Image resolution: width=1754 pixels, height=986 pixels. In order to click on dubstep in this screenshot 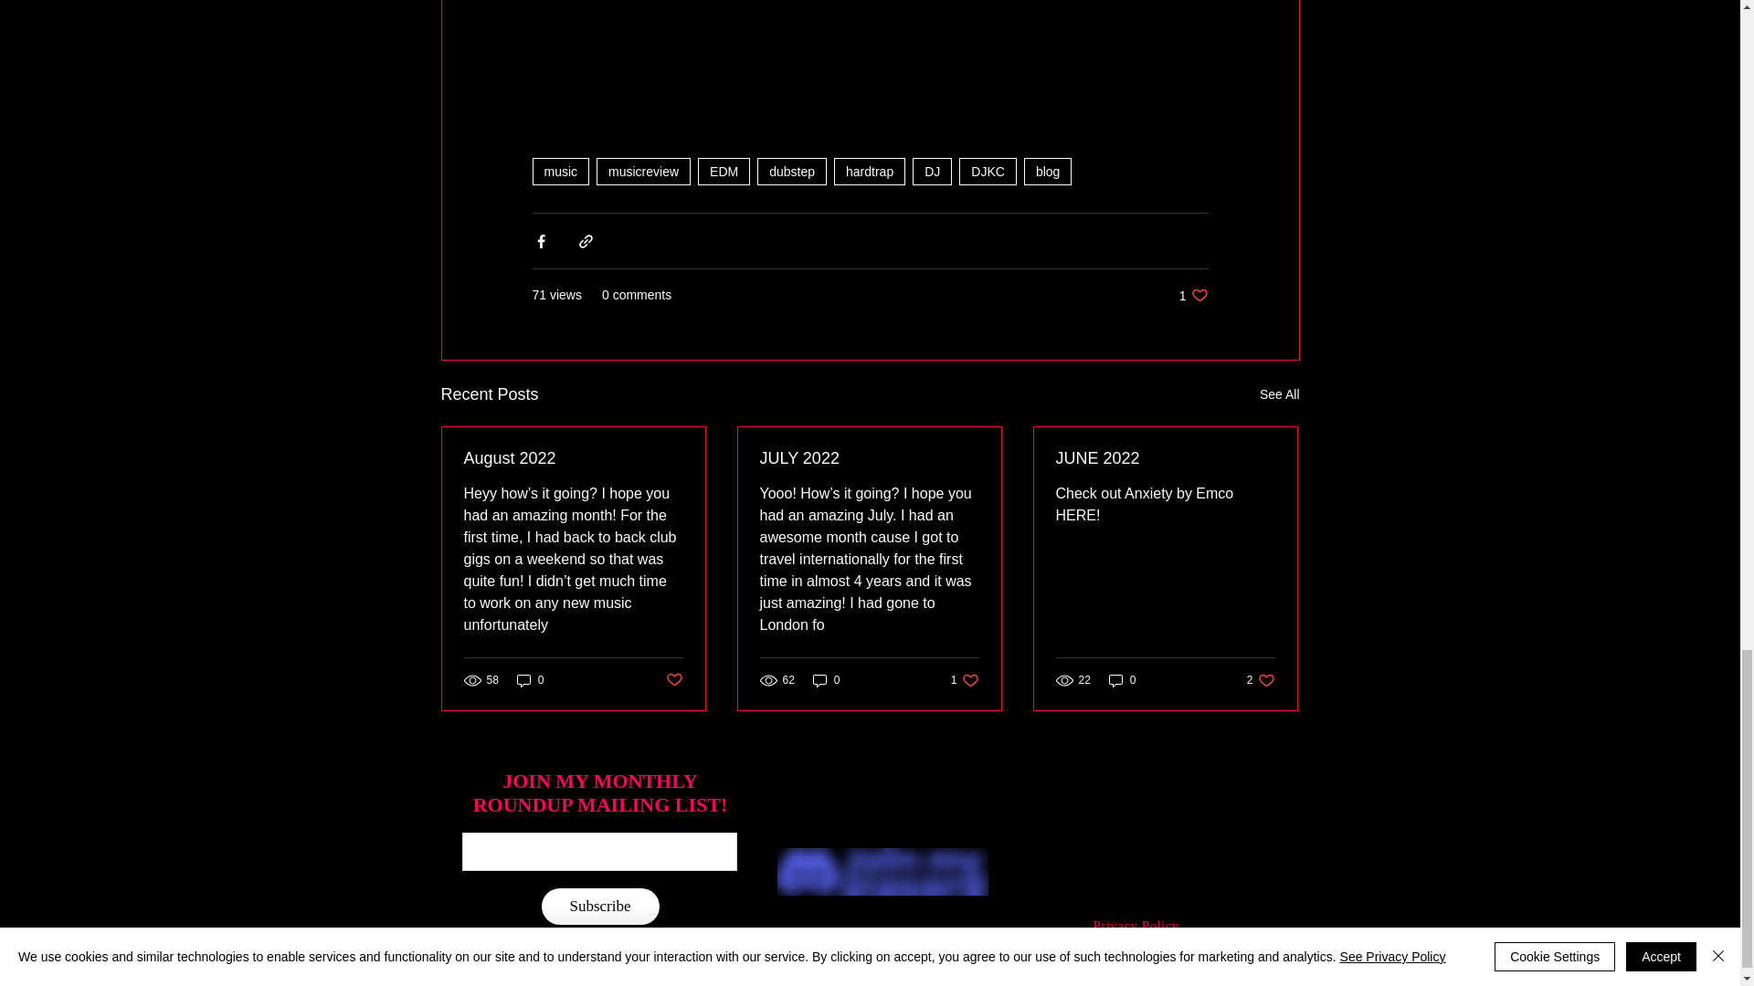, I will do `click(791, 172)`.